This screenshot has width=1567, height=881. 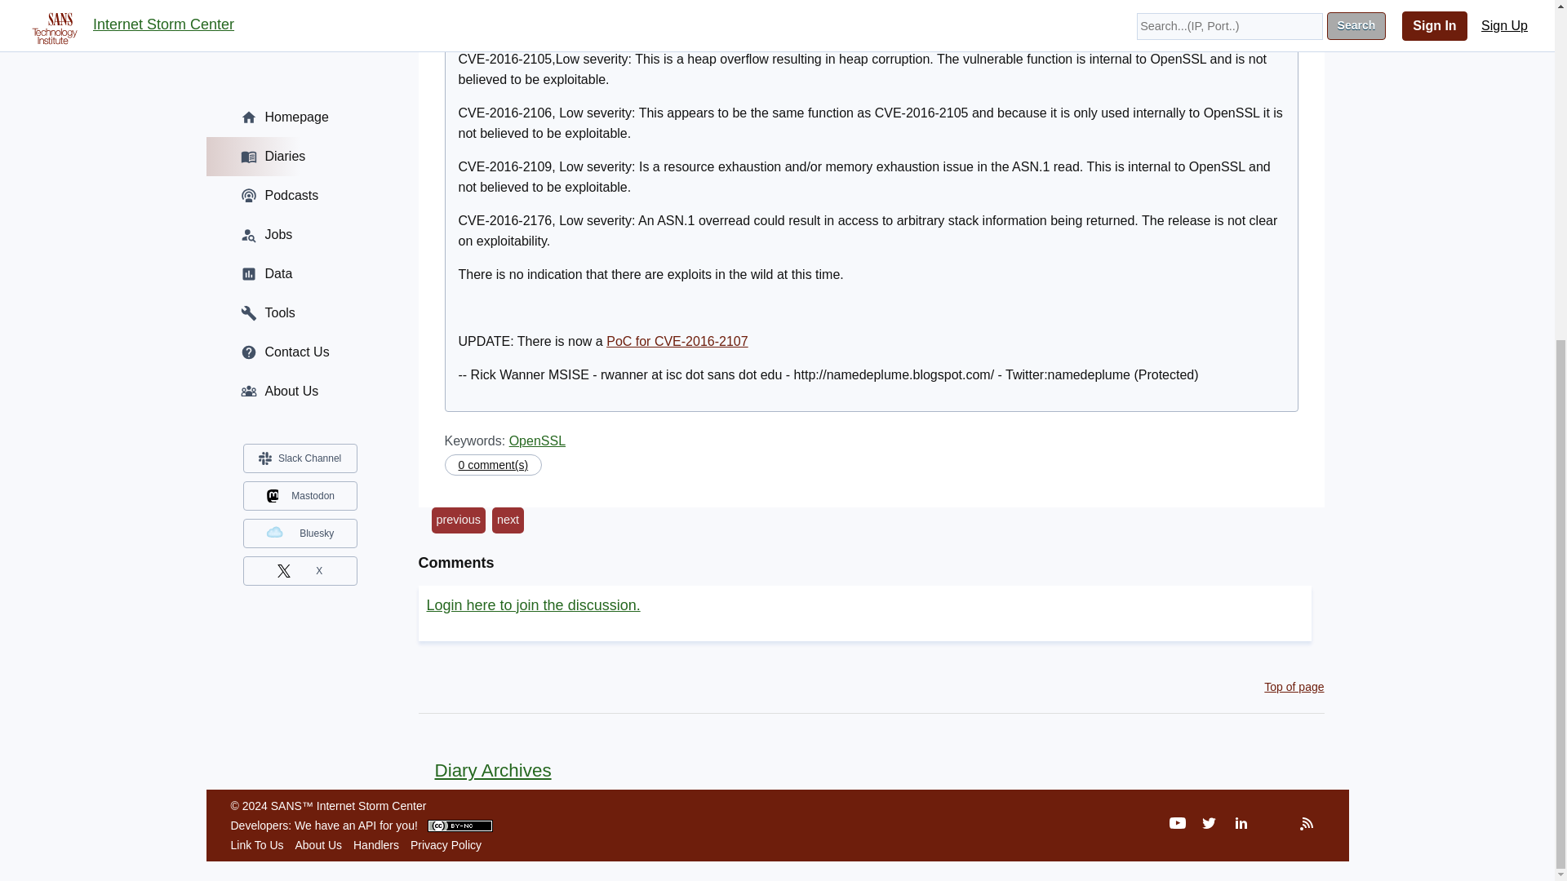 I want to click on Top of page, so click(x=1294, y=686).